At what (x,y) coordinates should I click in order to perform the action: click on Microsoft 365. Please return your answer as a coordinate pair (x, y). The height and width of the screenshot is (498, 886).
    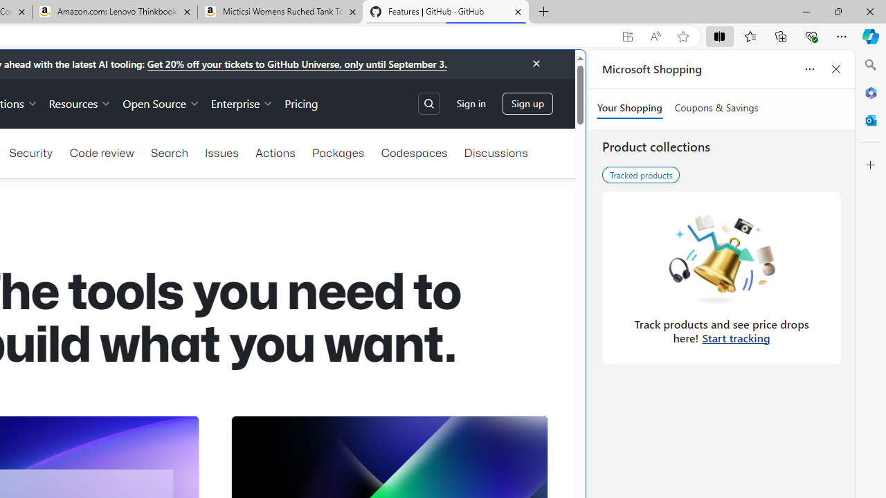
    Looking at the image, I should click on (871, 92).